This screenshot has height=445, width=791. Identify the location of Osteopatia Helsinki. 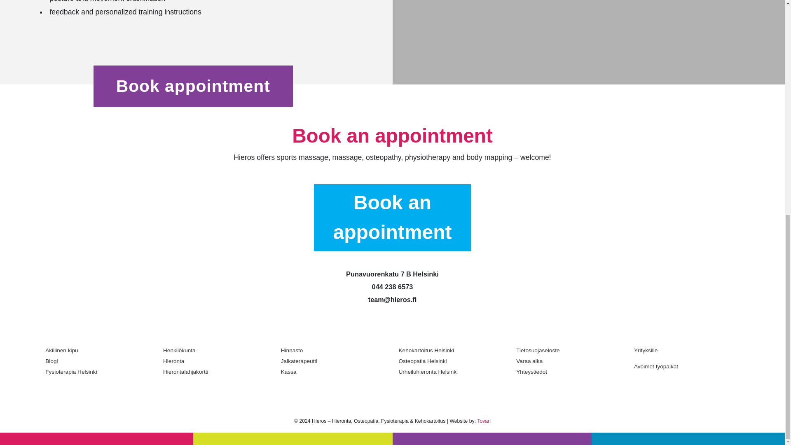
(452, 361).